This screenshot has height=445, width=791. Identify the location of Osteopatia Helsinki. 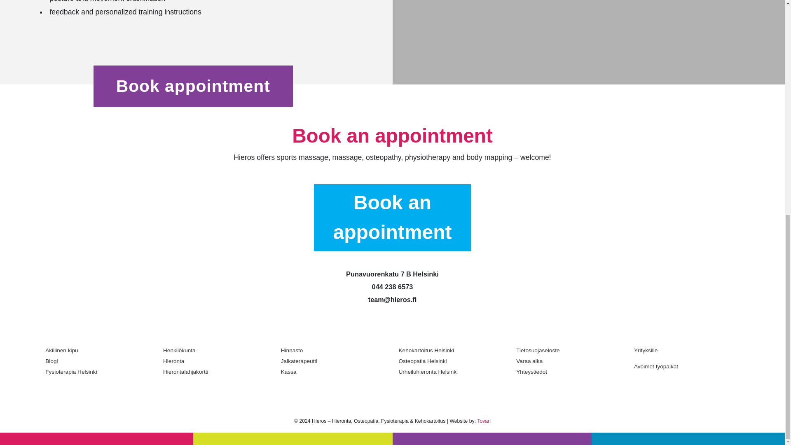
(452, 361).